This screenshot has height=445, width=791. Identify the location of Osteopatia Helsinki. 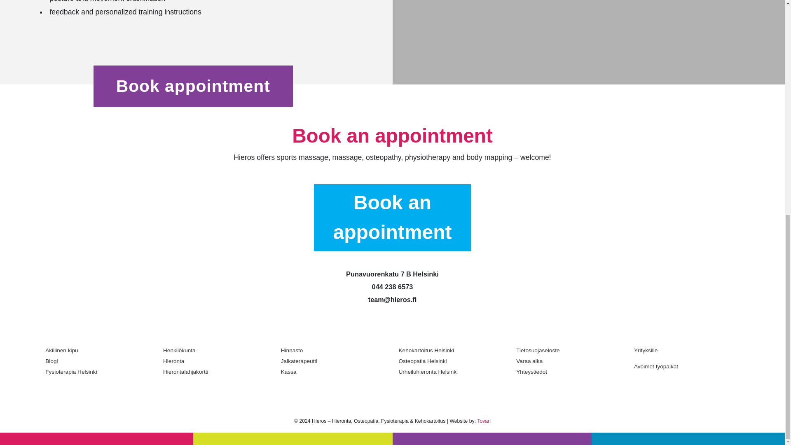
(452, 361).